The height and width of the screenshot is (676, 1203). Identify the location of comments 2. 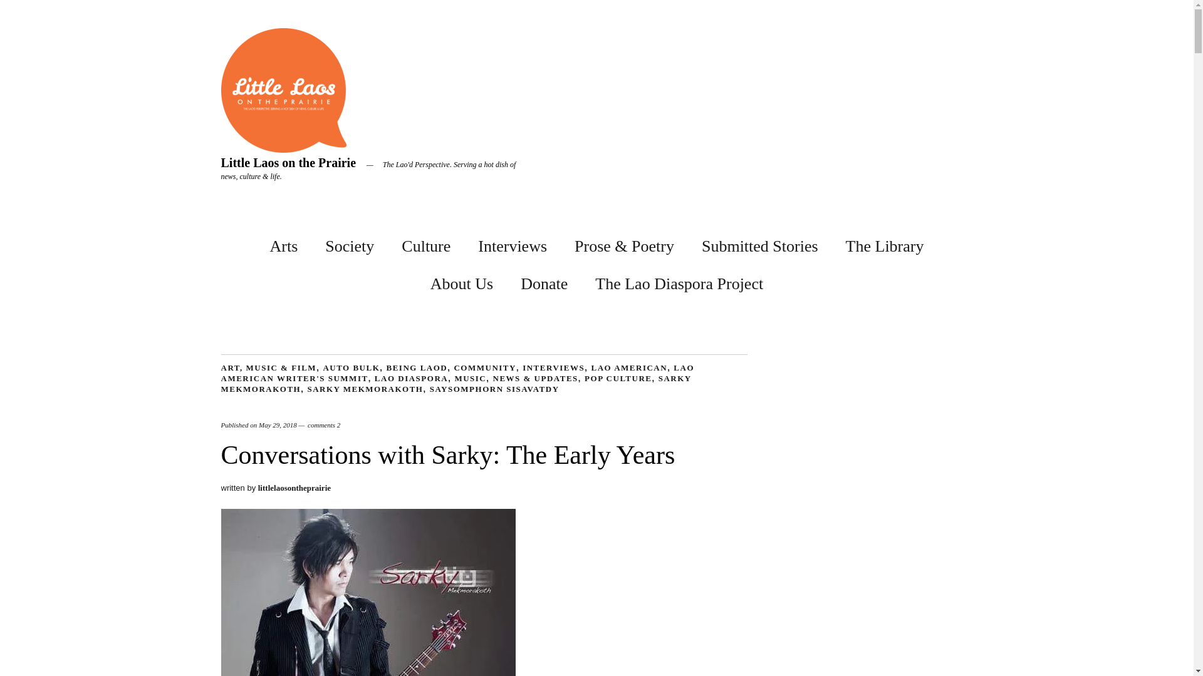
(324, 424).